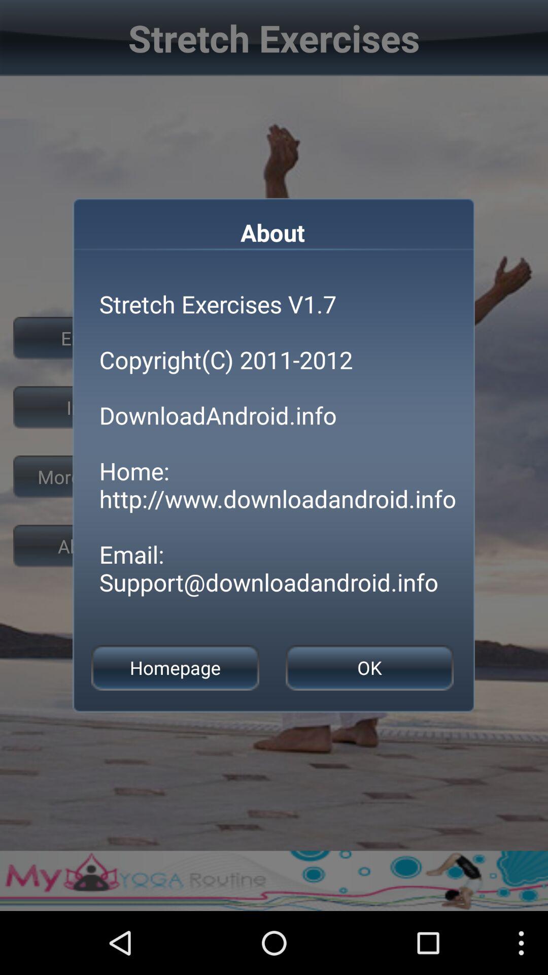  Describe the element at coordinates (175, 667) in the screenshot. I see `open the icon to the left of ok button` at that location.